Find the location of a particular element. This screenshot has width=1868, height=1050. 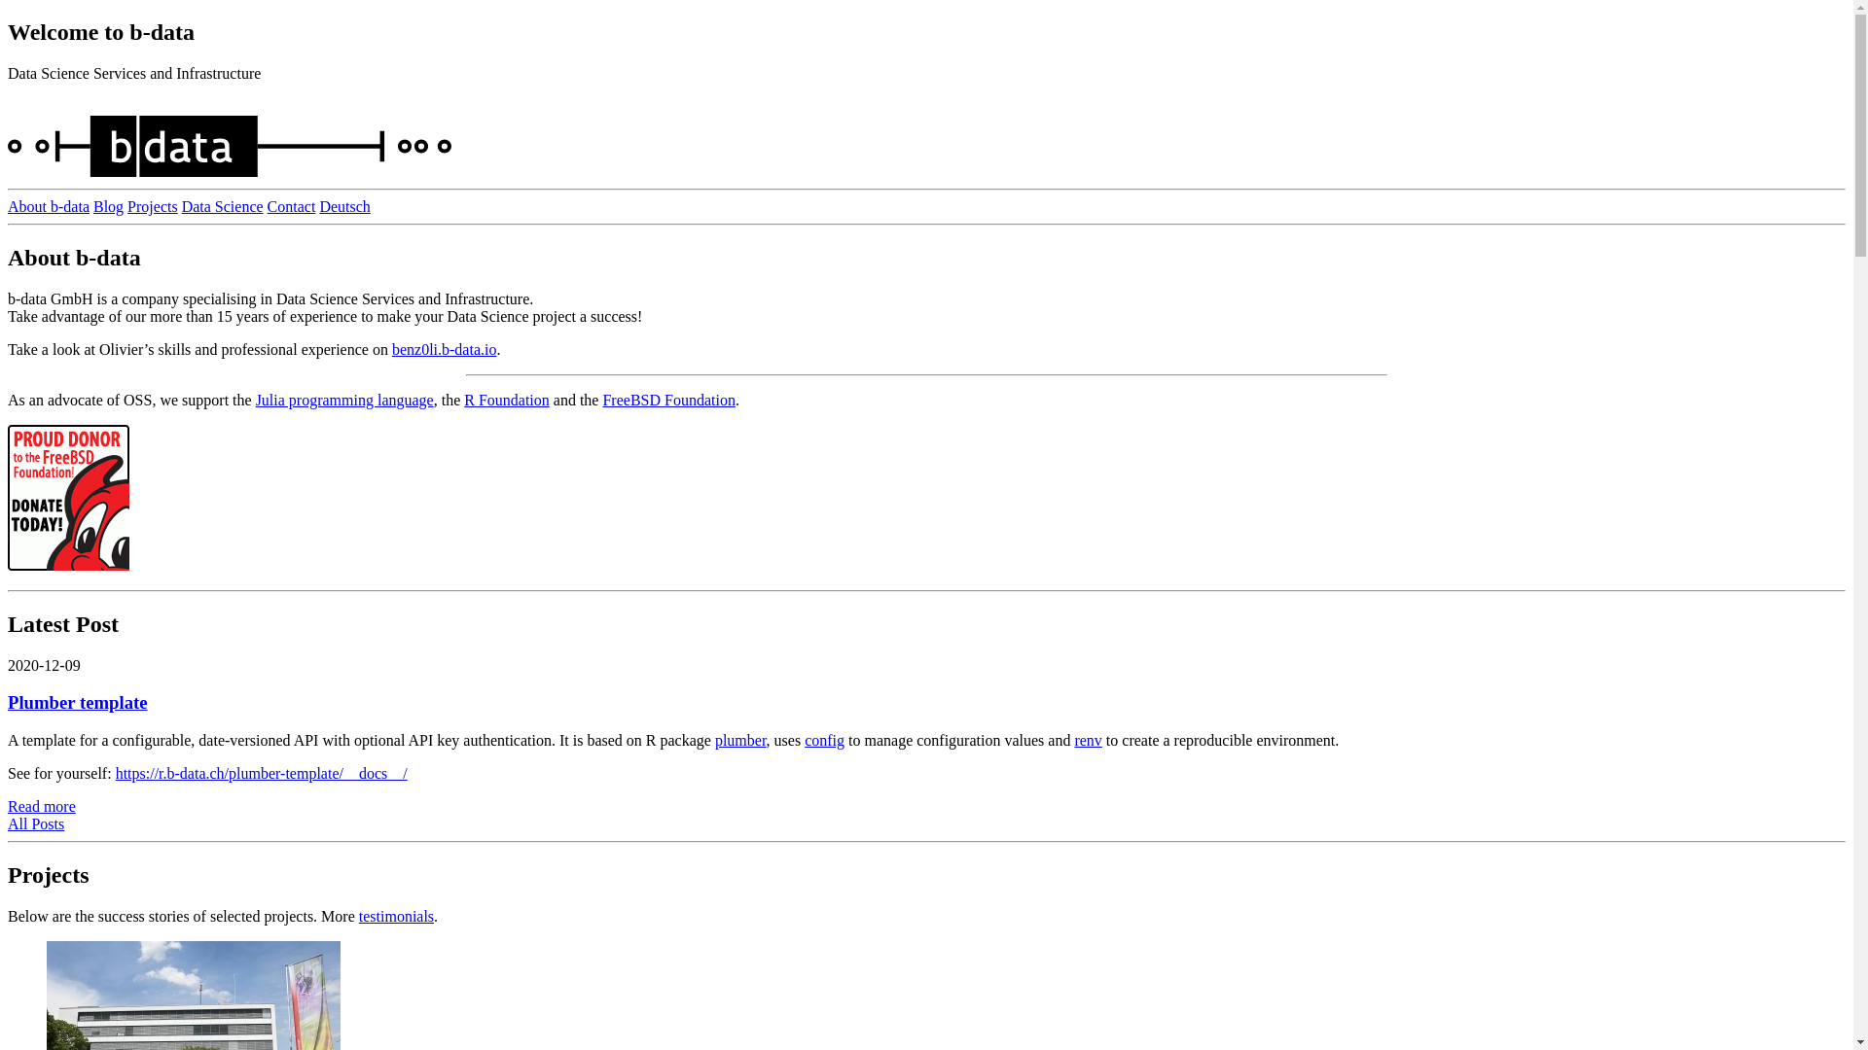

Plumber template is located at coordinates (78, 702).